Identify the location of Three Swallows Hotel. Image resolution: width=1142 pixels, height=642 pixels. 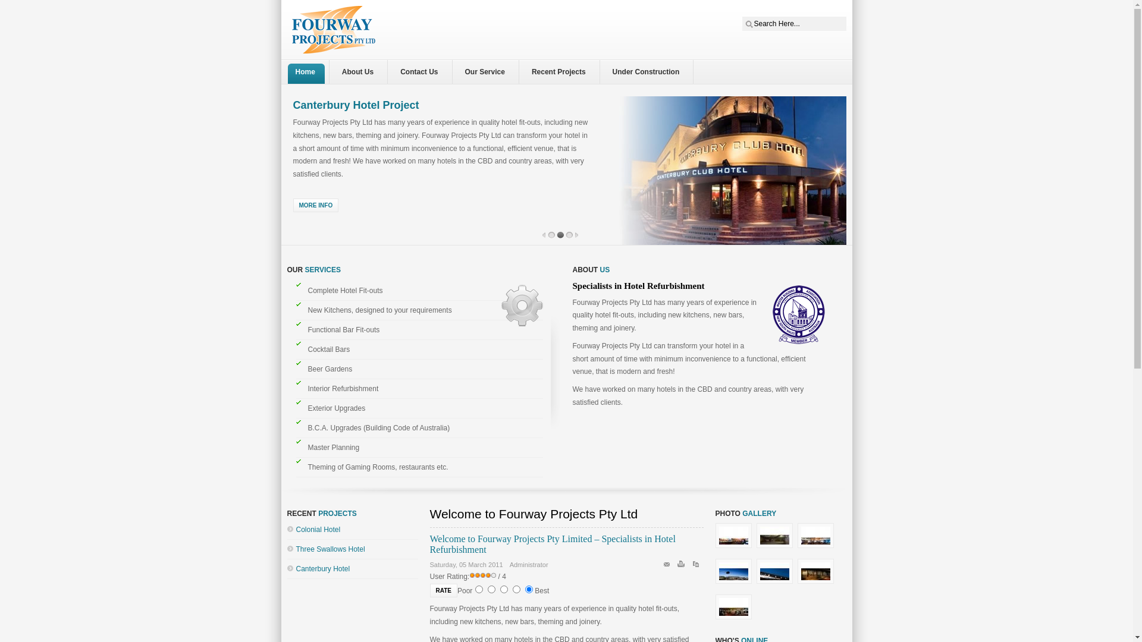
(331, 549).